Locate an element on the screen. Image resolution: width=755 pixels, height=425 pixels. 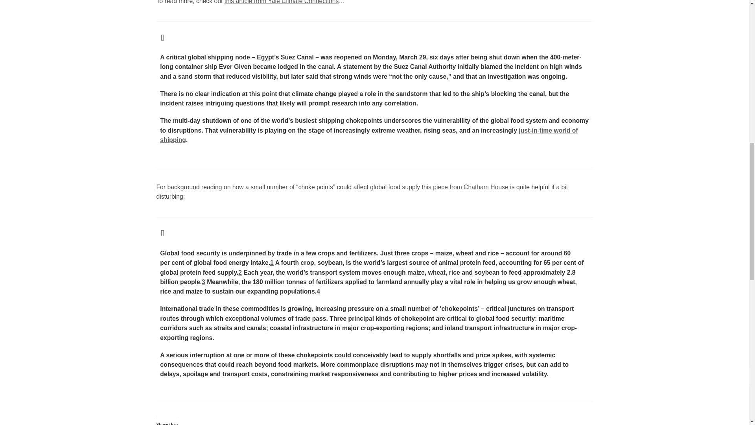
3 is located at coordinates (203, 282).